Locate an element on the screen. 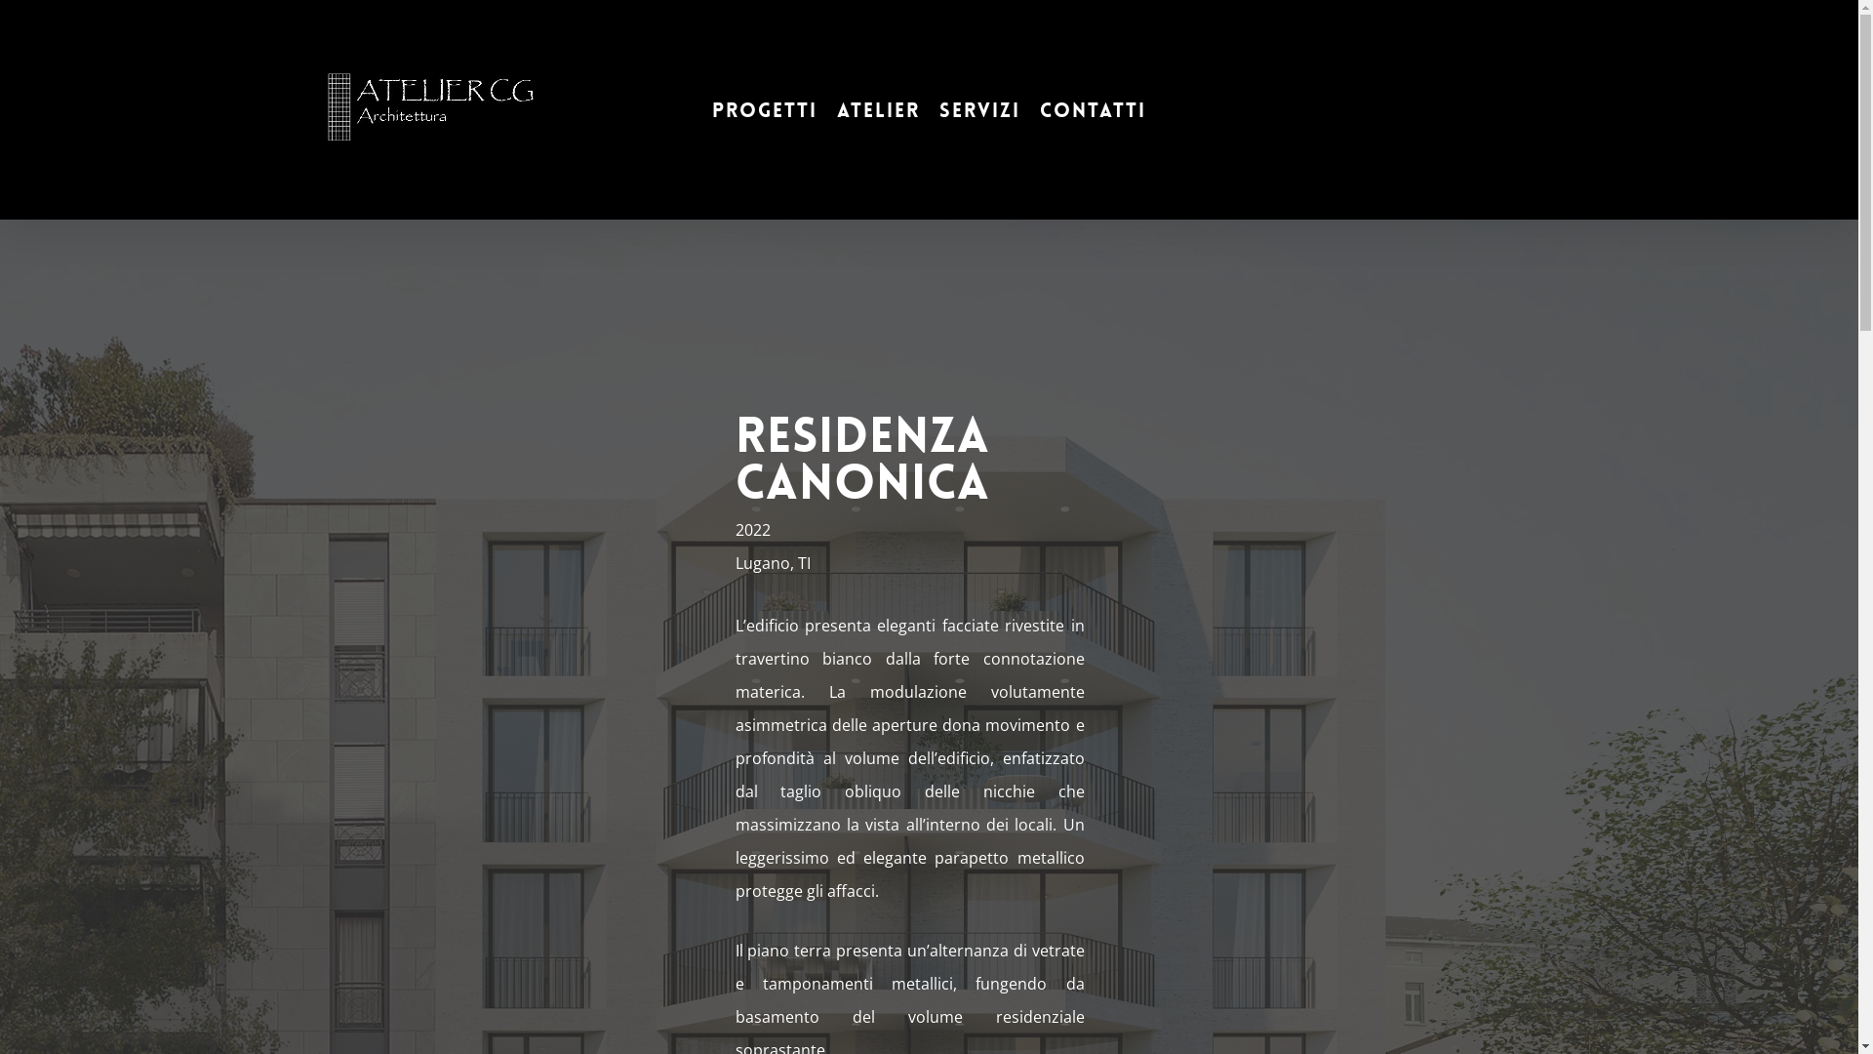 The image size is (1873, 1054). PROGETTI is located at coordinates (765, 109).